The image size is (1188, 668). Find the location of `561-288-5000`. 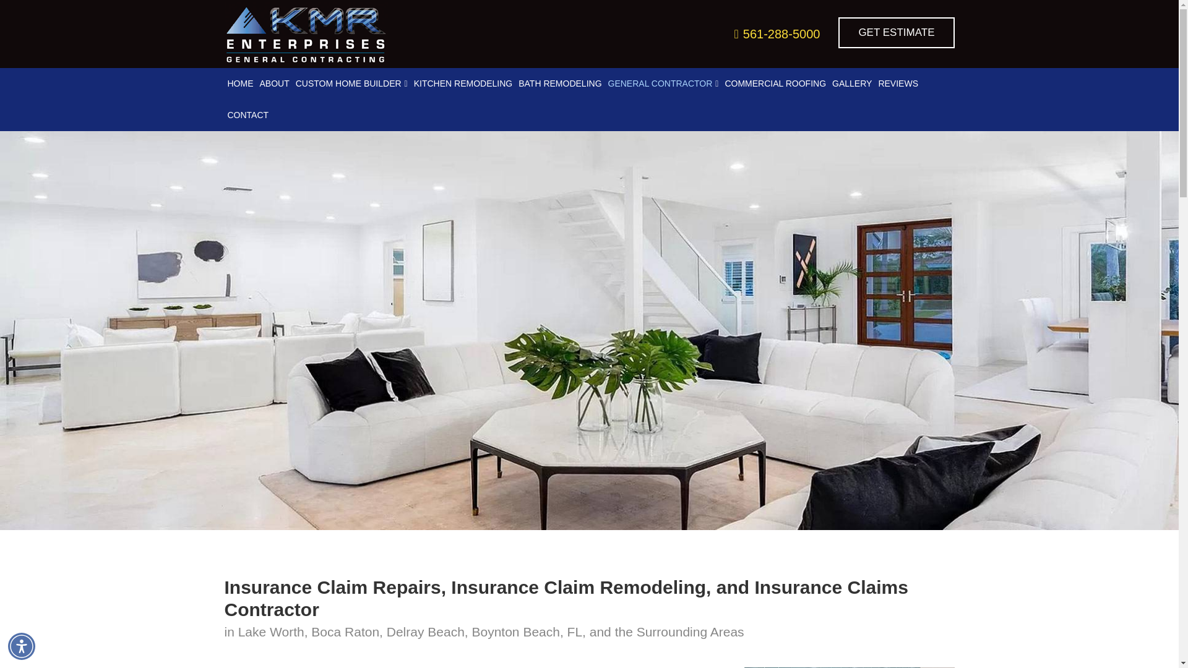

561-288-5000 is located at coordinates (777, 33).